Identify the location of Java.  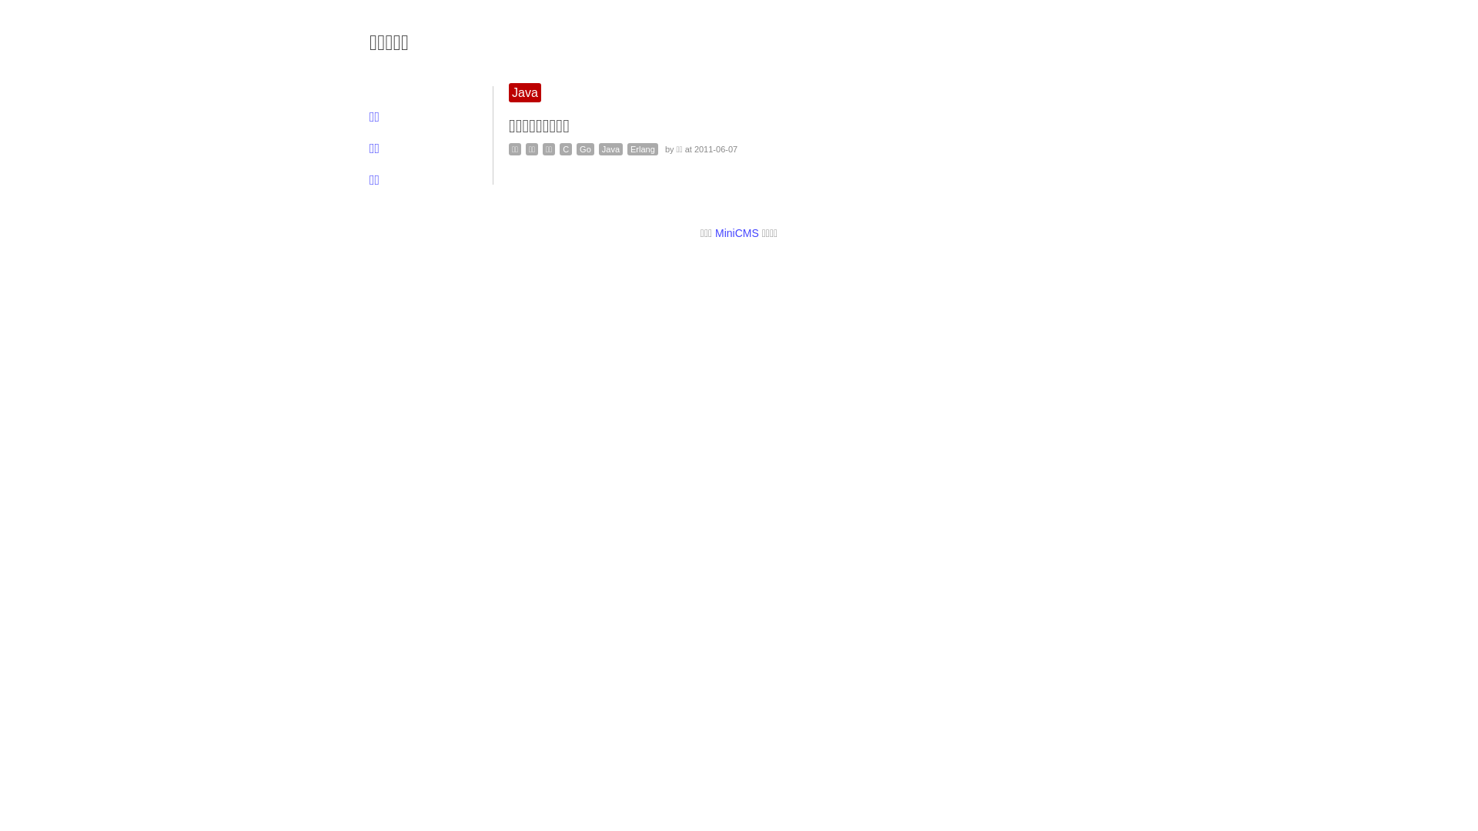
(611, 149).